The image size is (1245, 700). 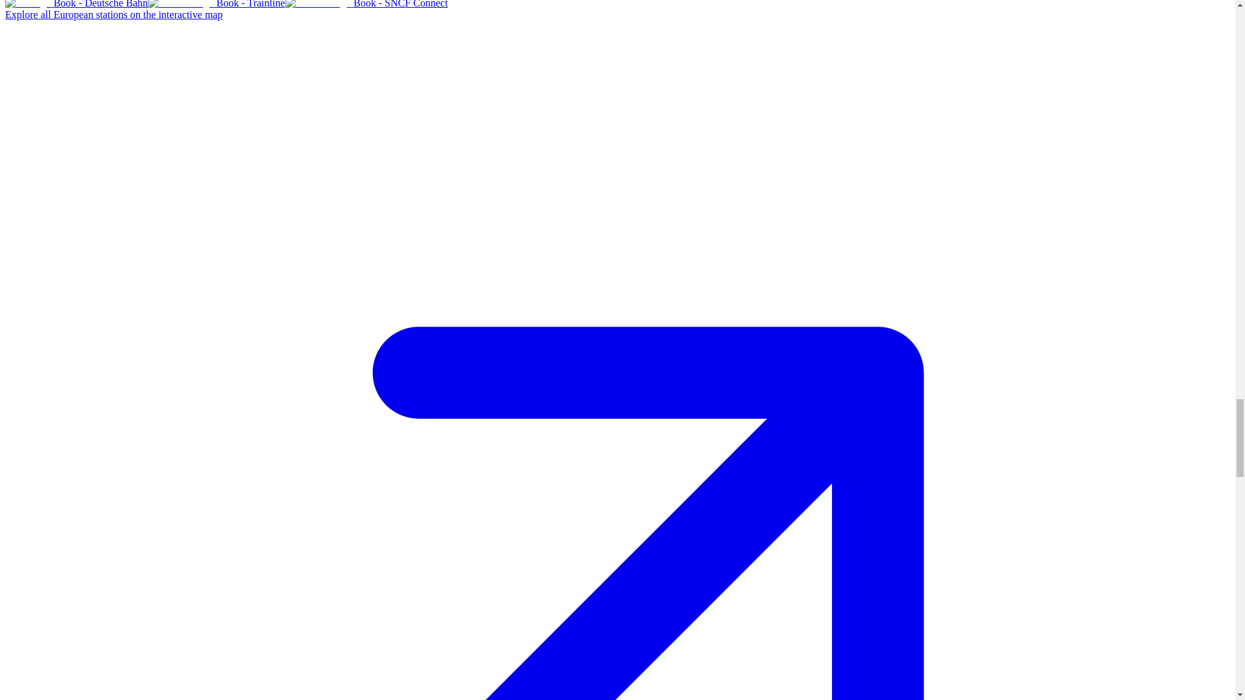 What do you see at coordinates (366, 4) in the screenshot?
I see `Book - SNCF Connect` at bounding box center [366, 4].